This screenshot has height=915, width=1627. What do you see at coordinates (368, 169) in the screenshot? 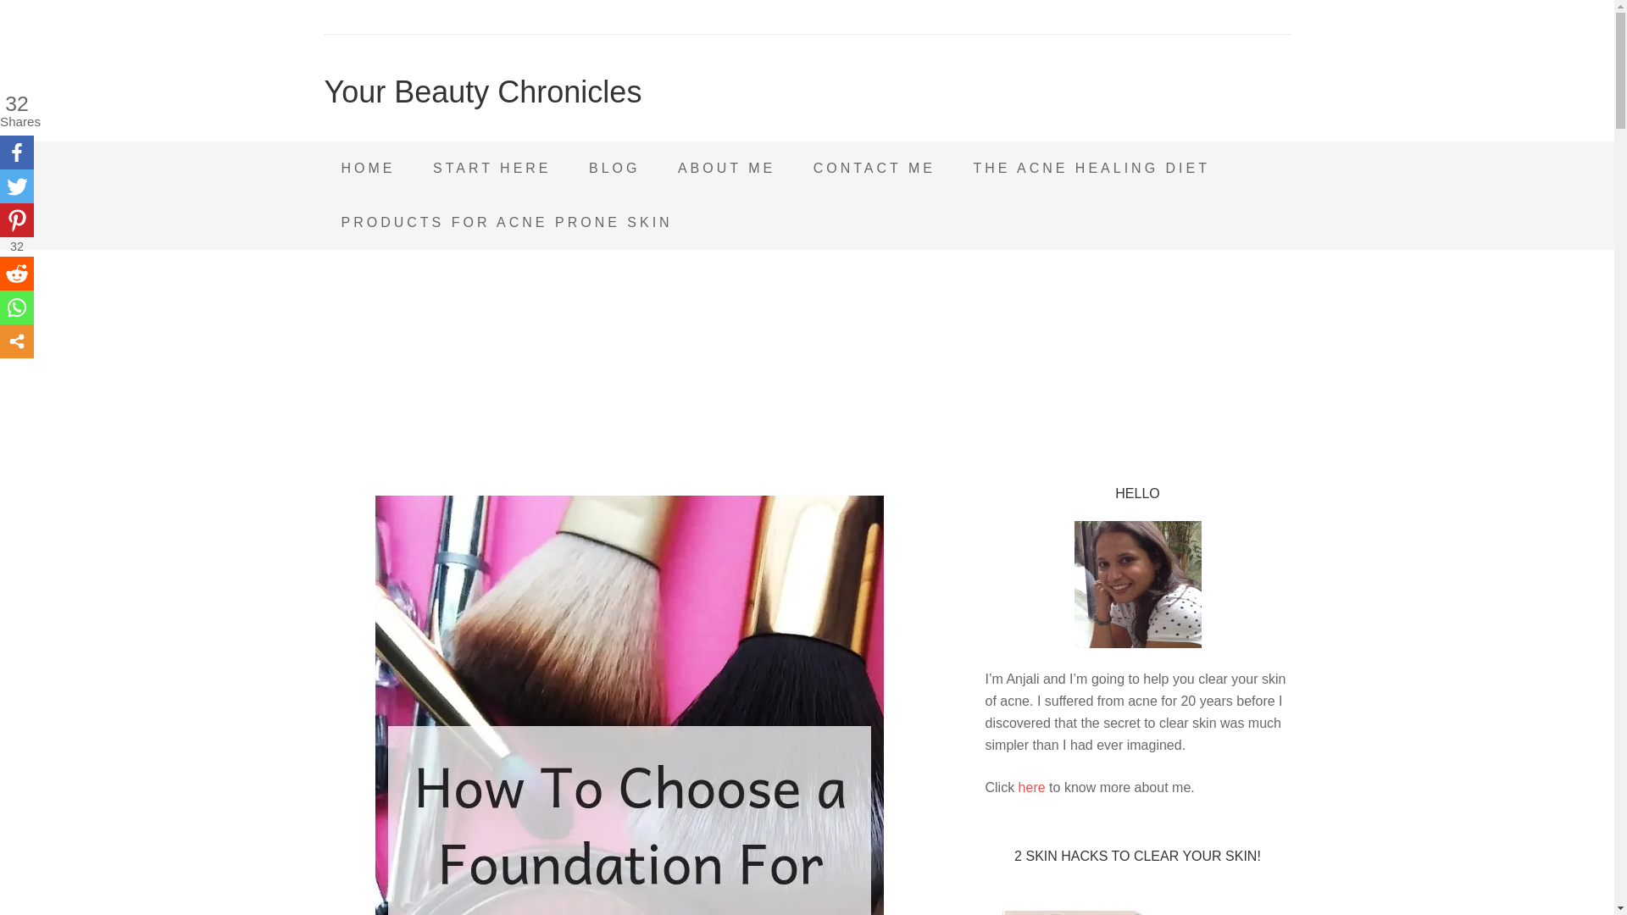
I see `HOME` at bounding box center [368, 169].